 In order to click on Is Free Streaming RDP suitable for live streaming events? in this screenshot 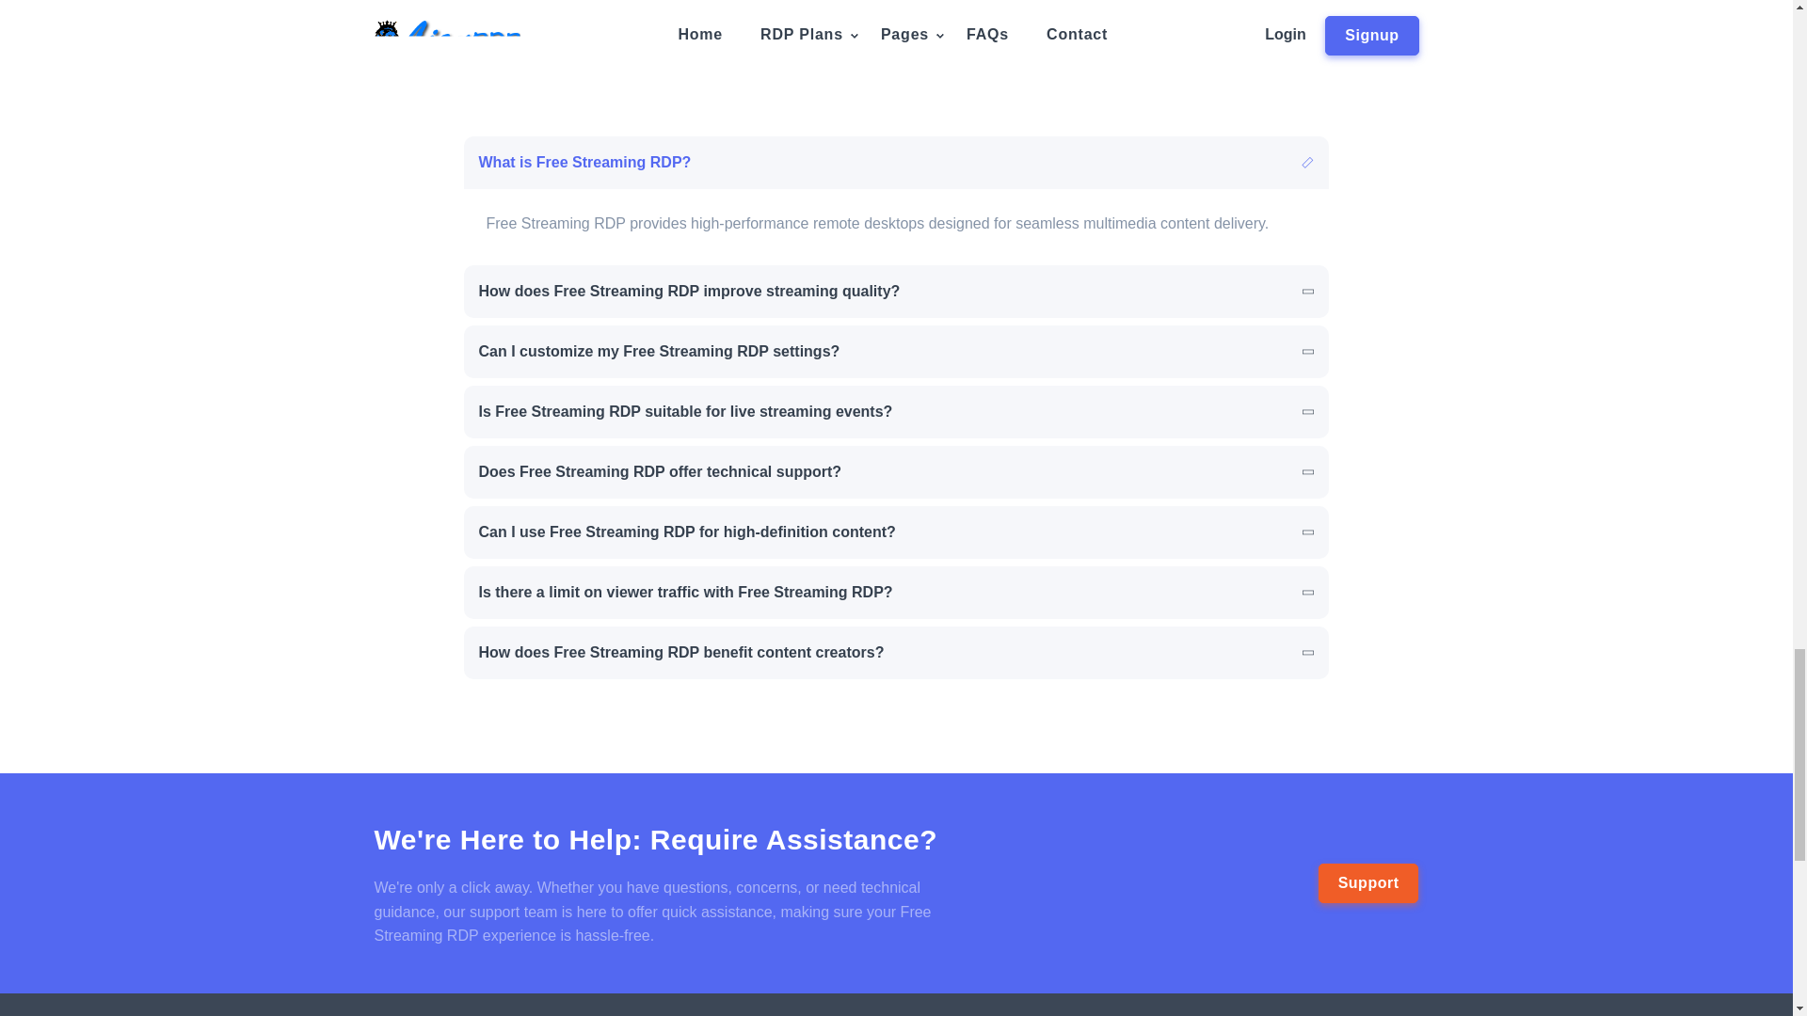, I will do `click(895, 412)`.